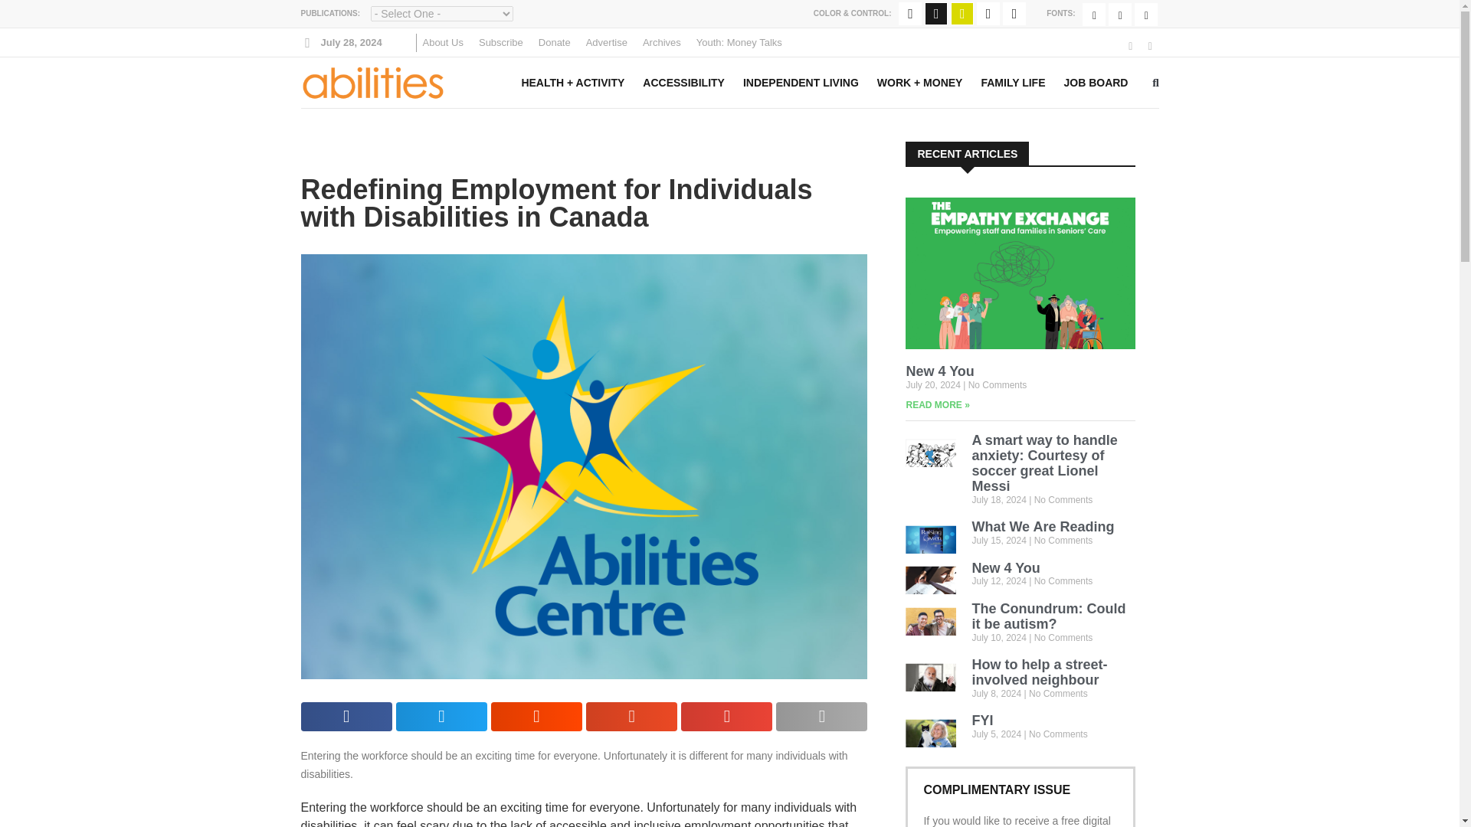 This screenshot has height=827, width=1471. Describe the element at coordinates (372, 82) in the screenshot. I see `bcs-abilities-logo-header-1-2` at that location.